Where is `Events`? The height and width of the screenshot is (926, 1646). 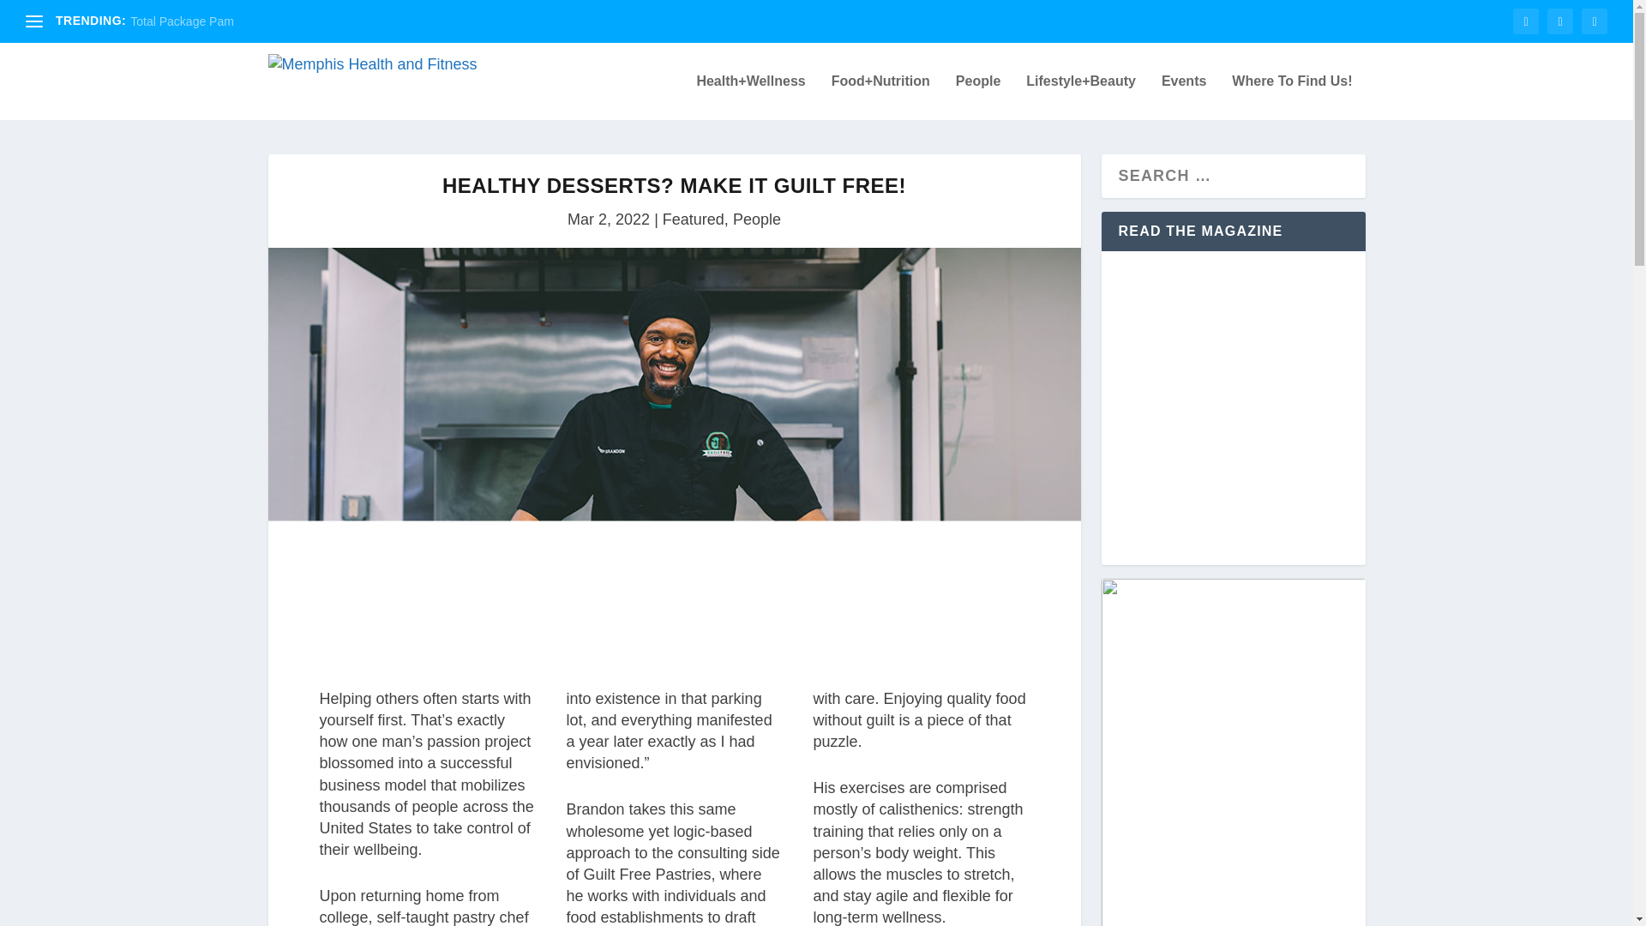
Events is located at coordinates (1184, 98).